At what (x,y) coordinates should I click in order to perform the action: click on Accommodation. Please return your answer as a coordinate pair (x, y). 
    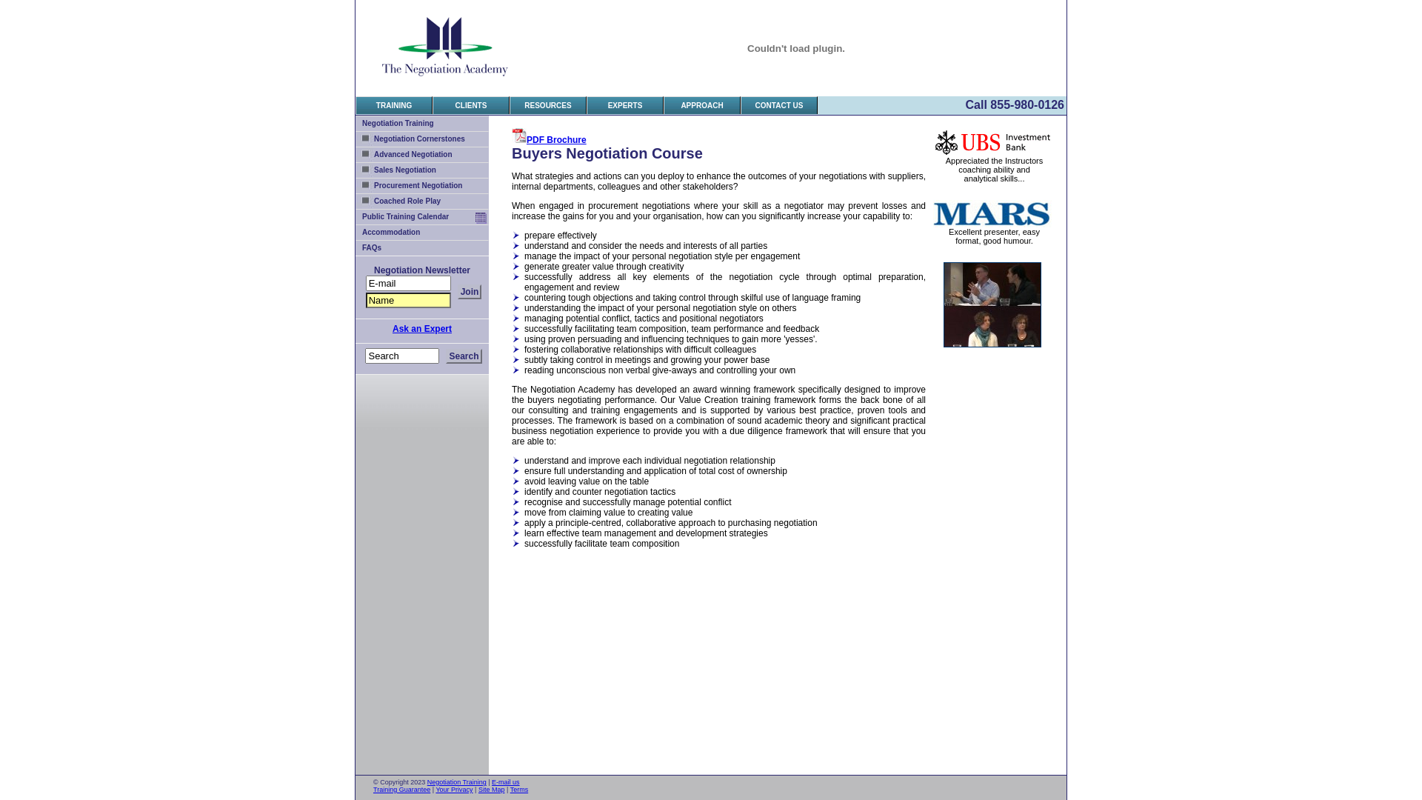
    Looking at the image, I should click on (422, 233).